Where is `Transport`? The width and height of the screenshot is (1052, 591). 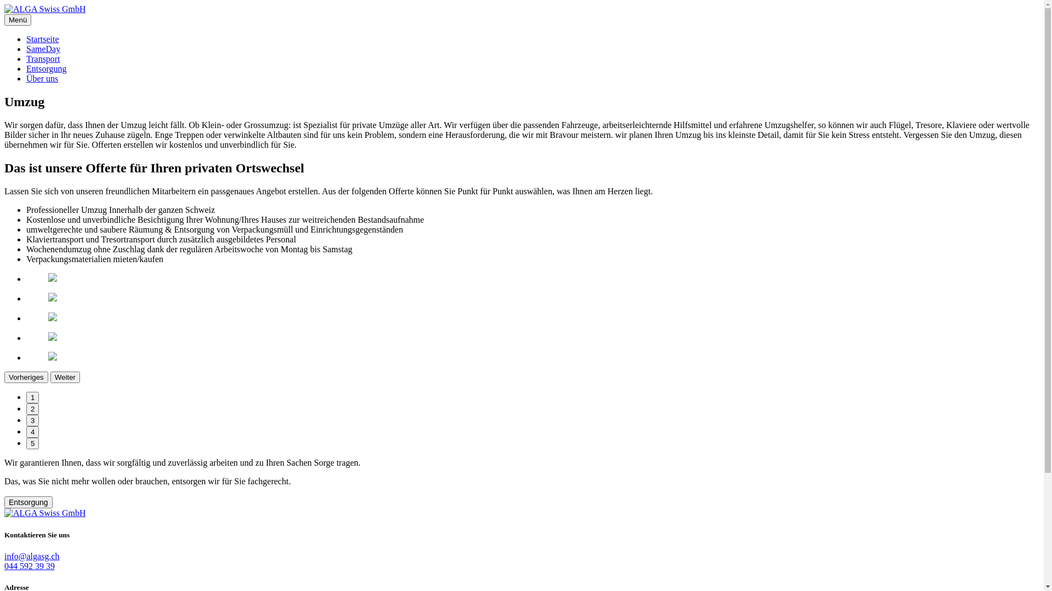 Transport is located at coordinates (43, 59).